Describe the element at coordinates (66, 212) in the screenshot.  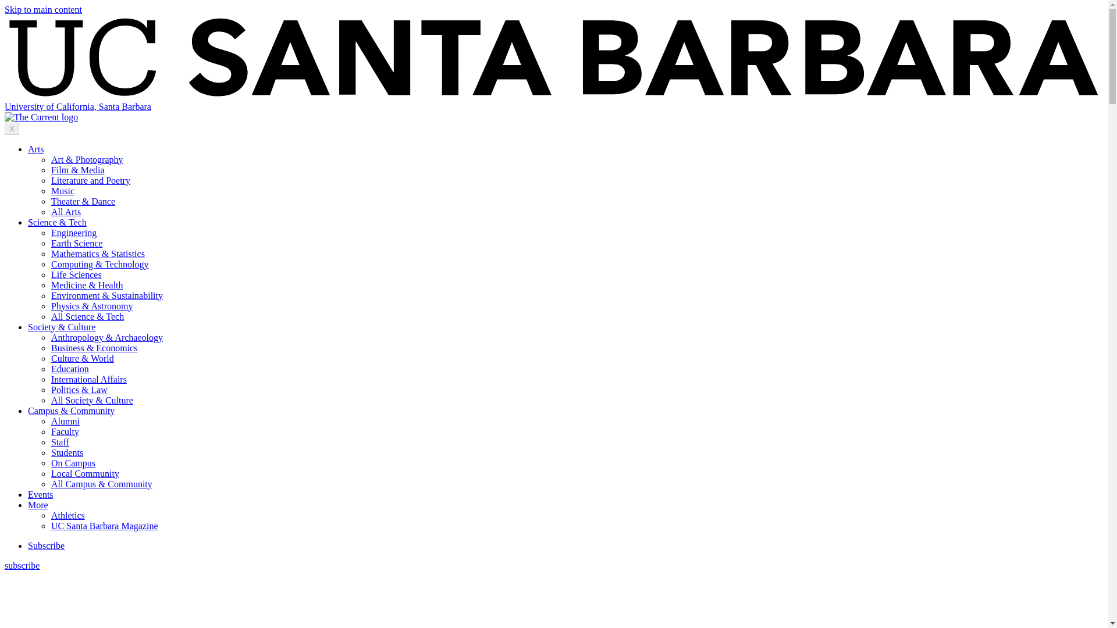
I see `All Arts` at that location.